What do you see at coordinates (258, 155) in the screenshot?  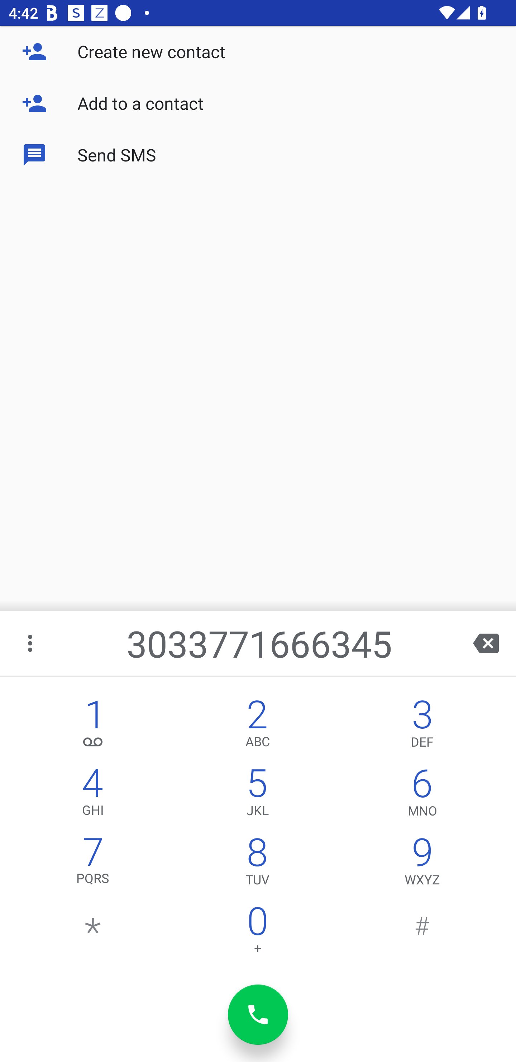 I see `Send SMS` at bounding box center [258, 155].